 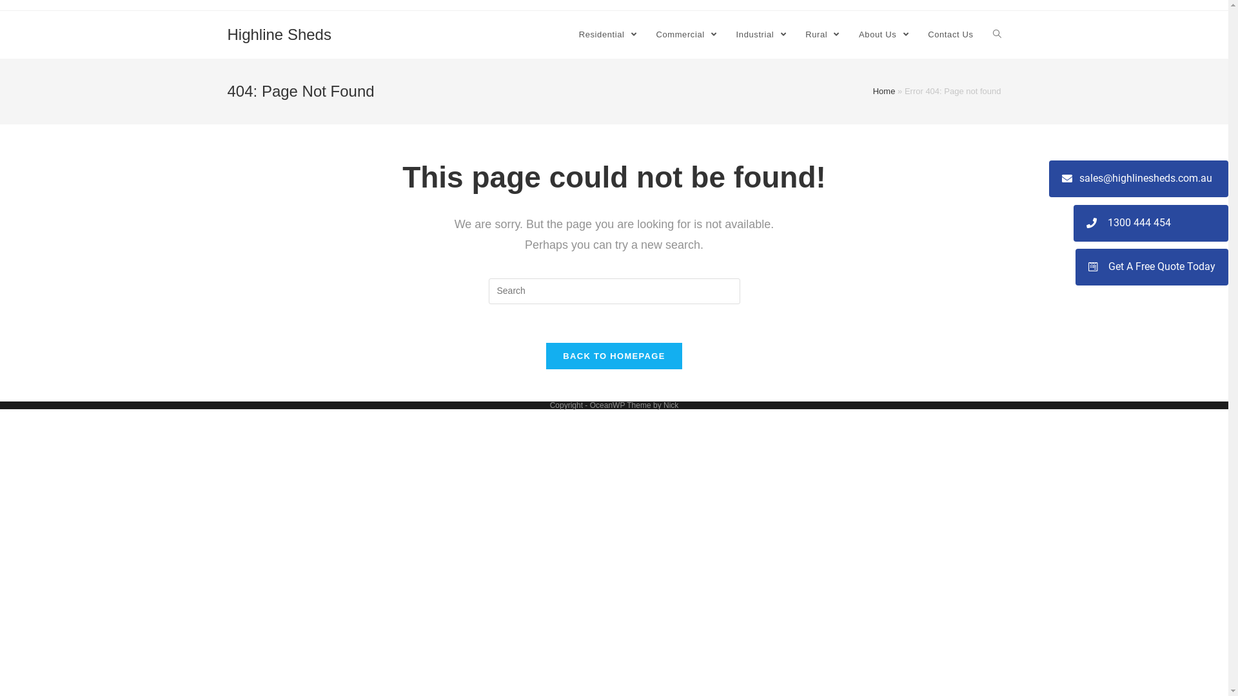 What do you see at coordinates (761, 35) in the screenshot?
I see `Industrial` at bounding box center [761, 35].